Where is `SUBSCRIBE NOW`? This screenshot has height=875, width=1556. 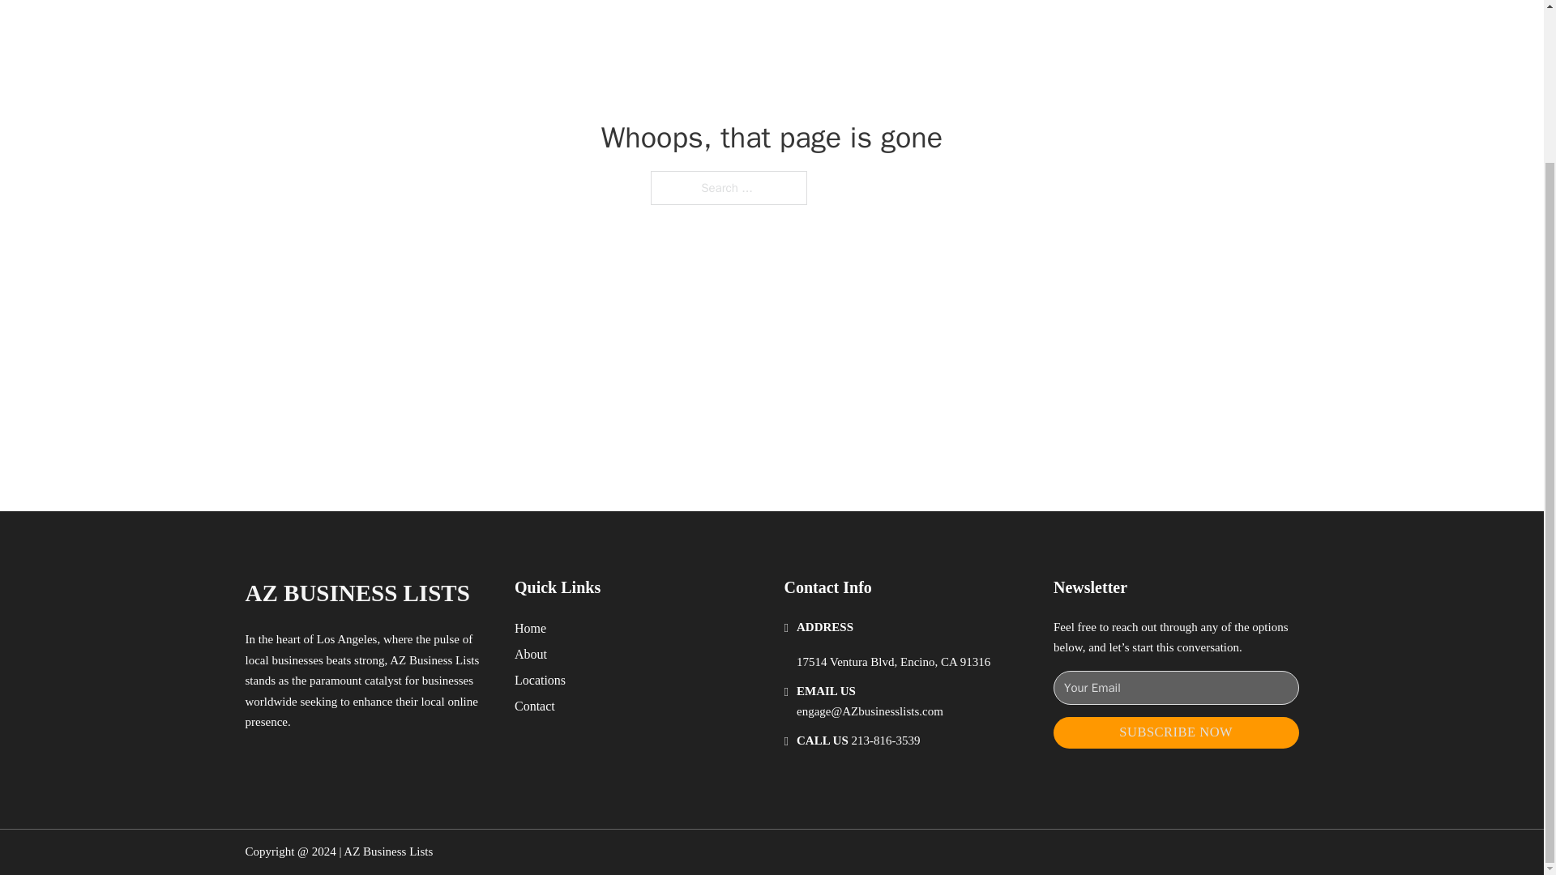
SUBSCRIBE NOW is located at coordinates (1176, 732).